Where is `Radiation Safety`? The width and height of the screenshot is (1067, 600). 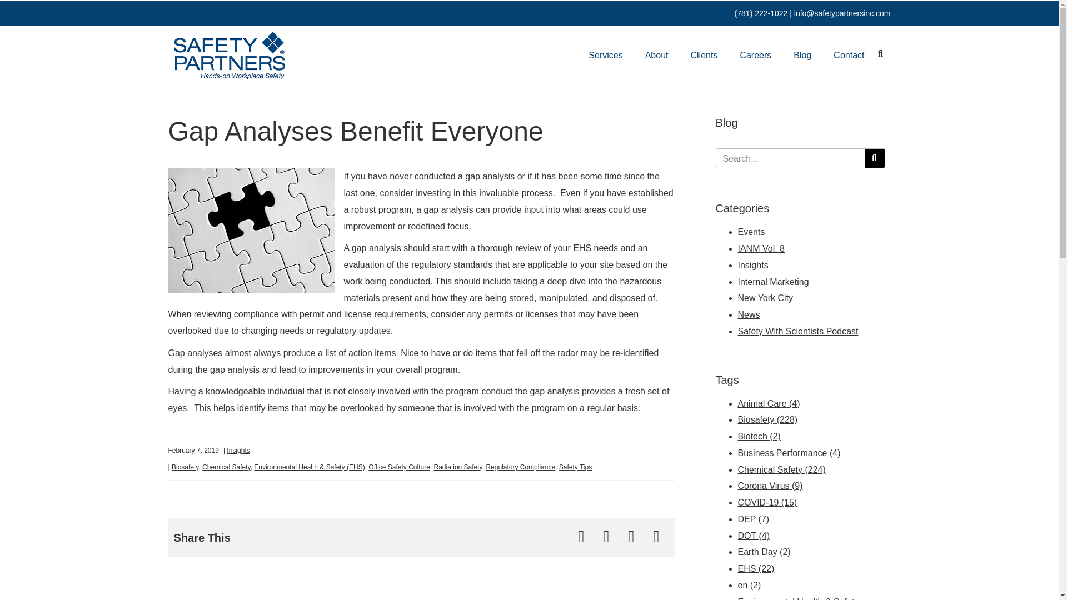
Radiation Safety is located at coordinates (458, 467).